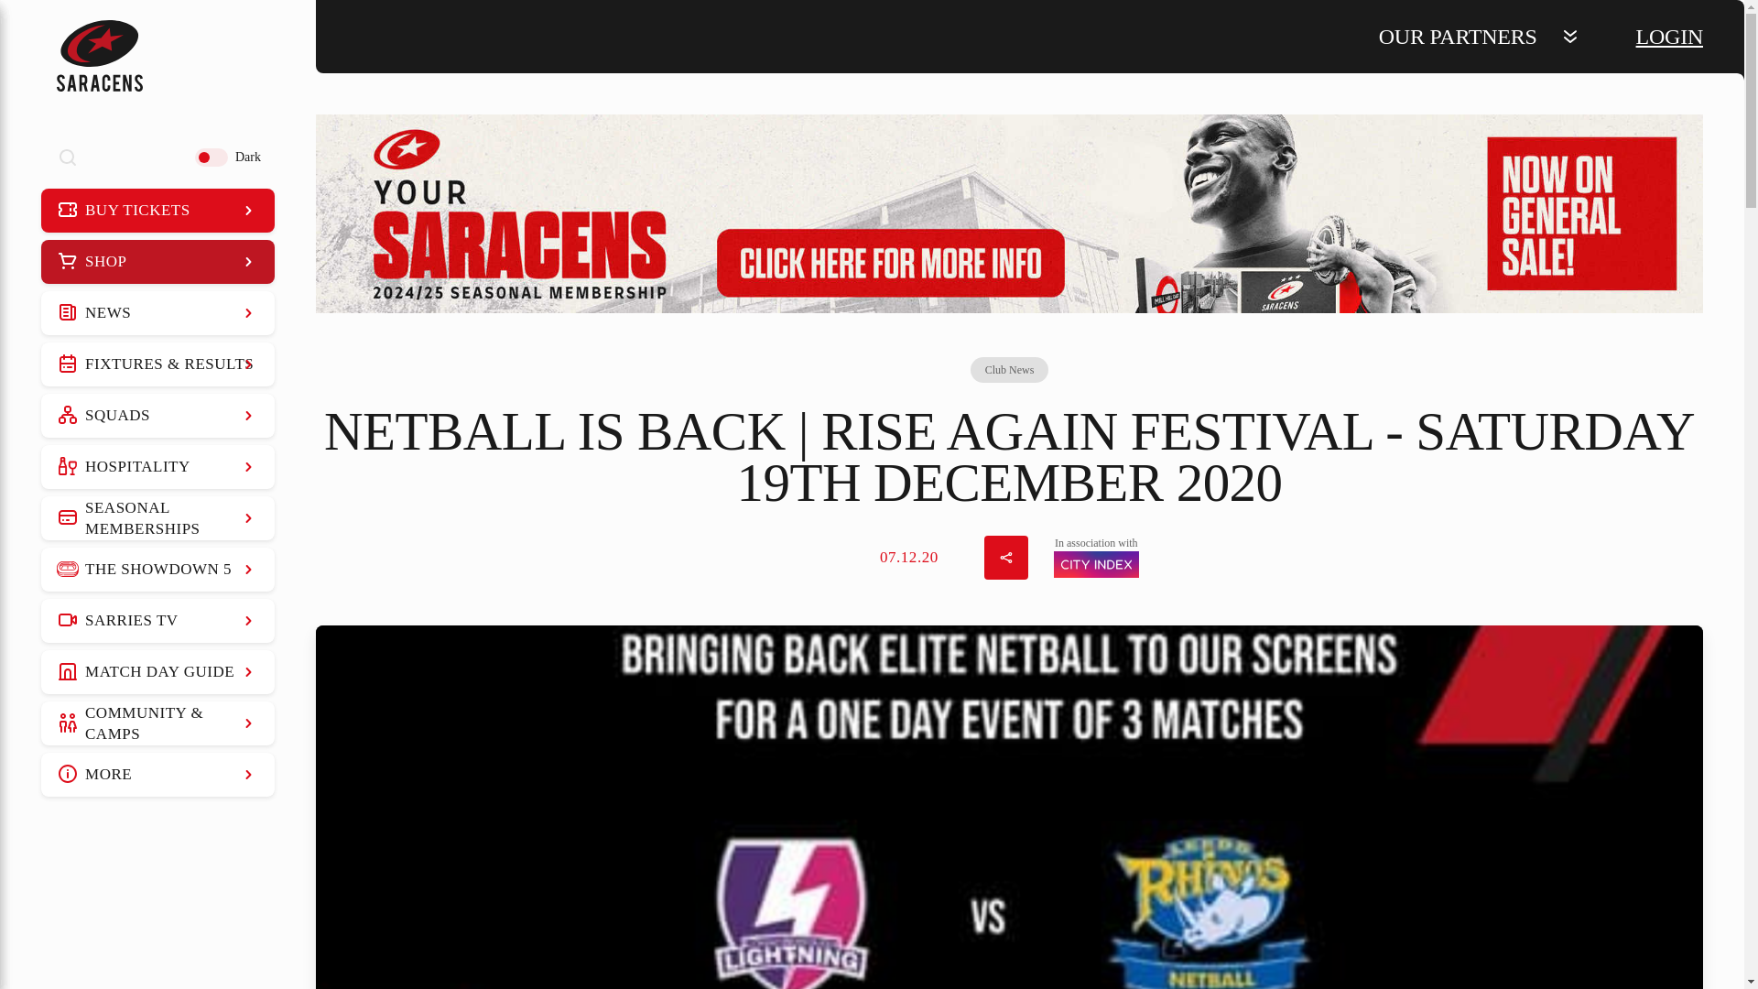 This screenshot has height=989, width=1758. What do you see at coordinates (1670, 37) in the screenshot?
I see `LOGIN` at bounding box center [1670, 37].